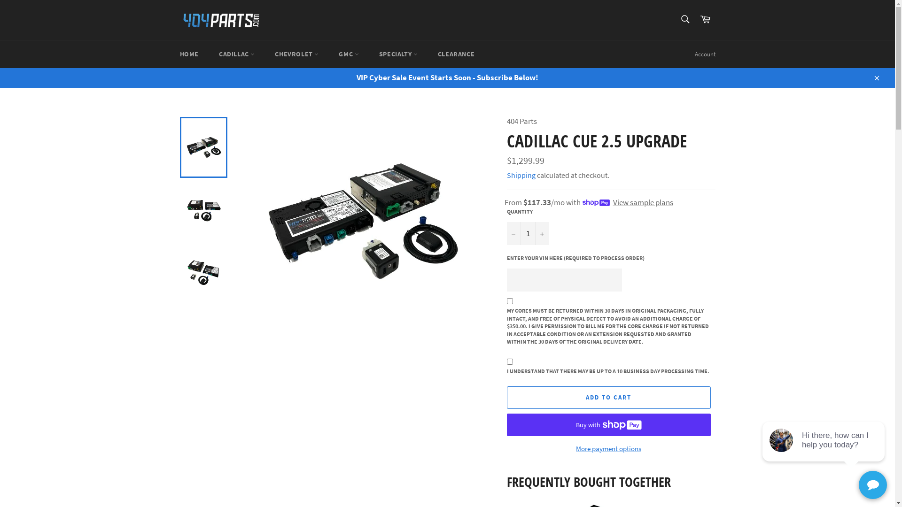  What do you see at coordinates (608, 398) in the screenshot?
I see `ADD TO CART` at bounding box center [608, 398].